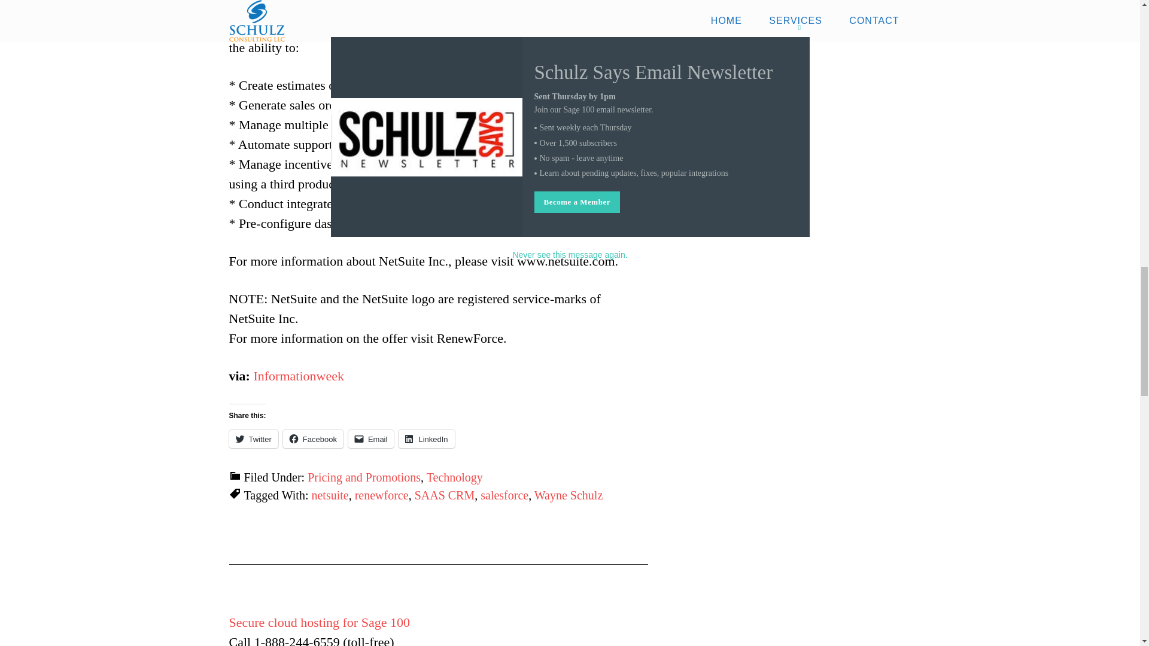 Image resolution: width=1149 pixels, height=646 pixels. Describe the element at coordinates (313, 439) in the screenshot. I see `Click to share on Facebook` at that location.